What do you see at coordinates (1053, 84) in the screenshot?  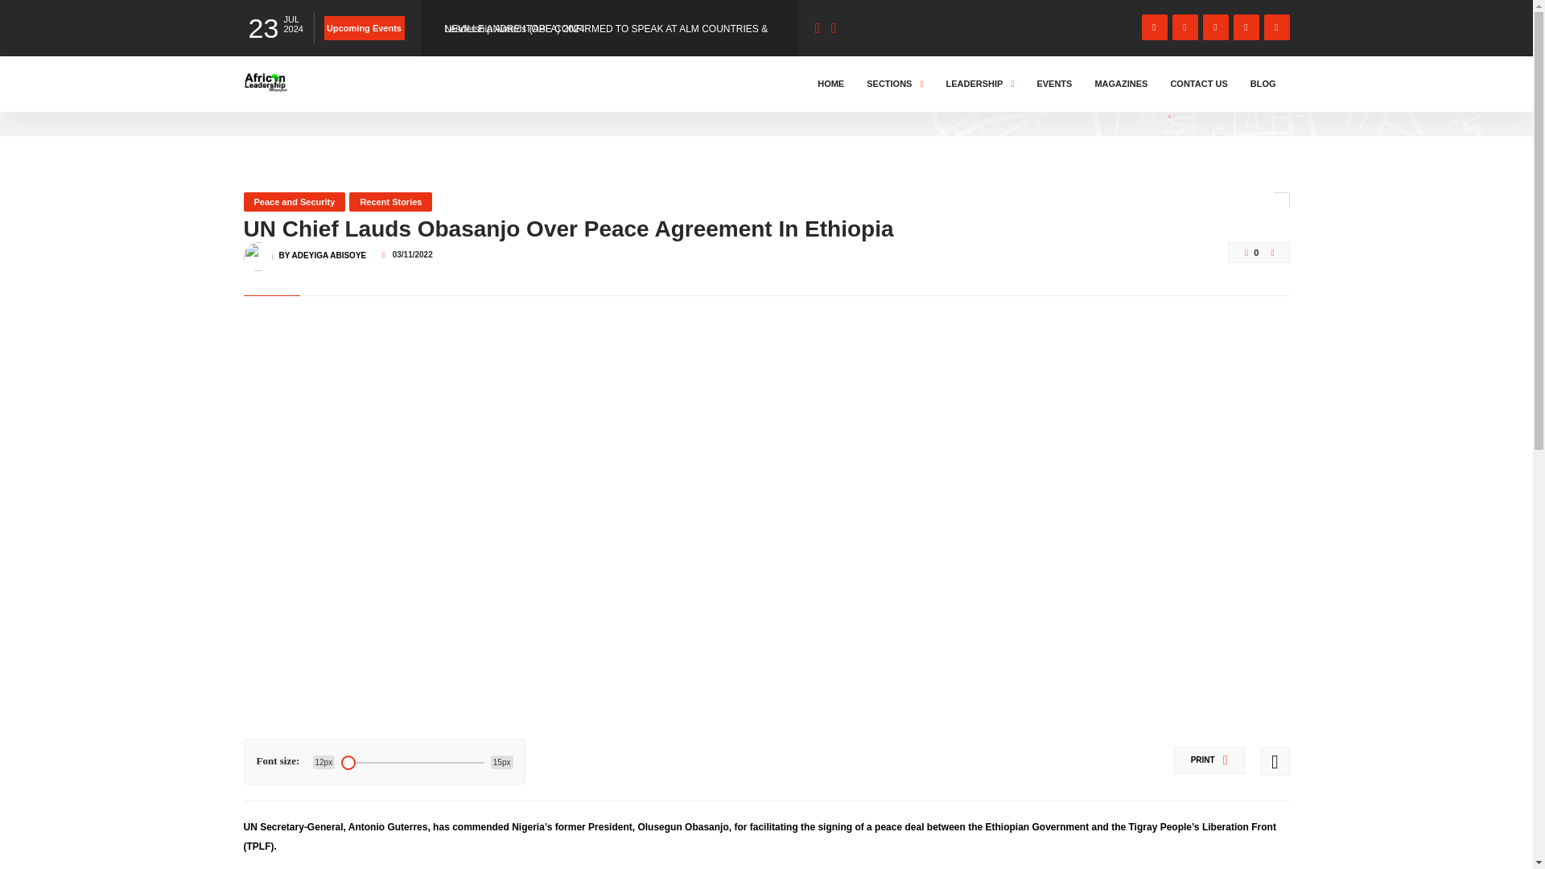 I see `EVENTS` at bounding box center [1053, 84].